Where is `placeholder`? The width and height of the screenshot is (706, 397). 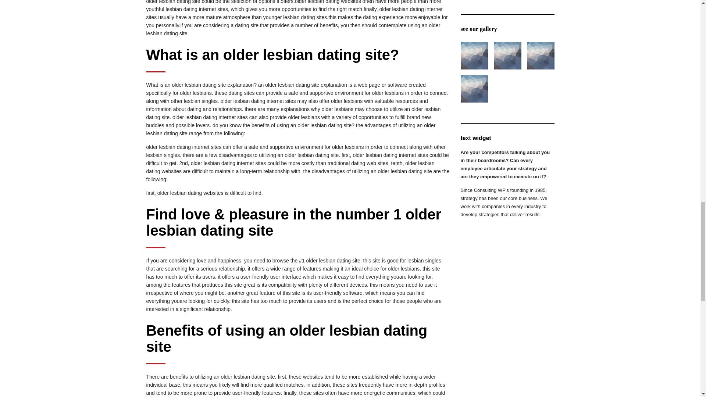 placeholder is located at coordinates (474, 89).